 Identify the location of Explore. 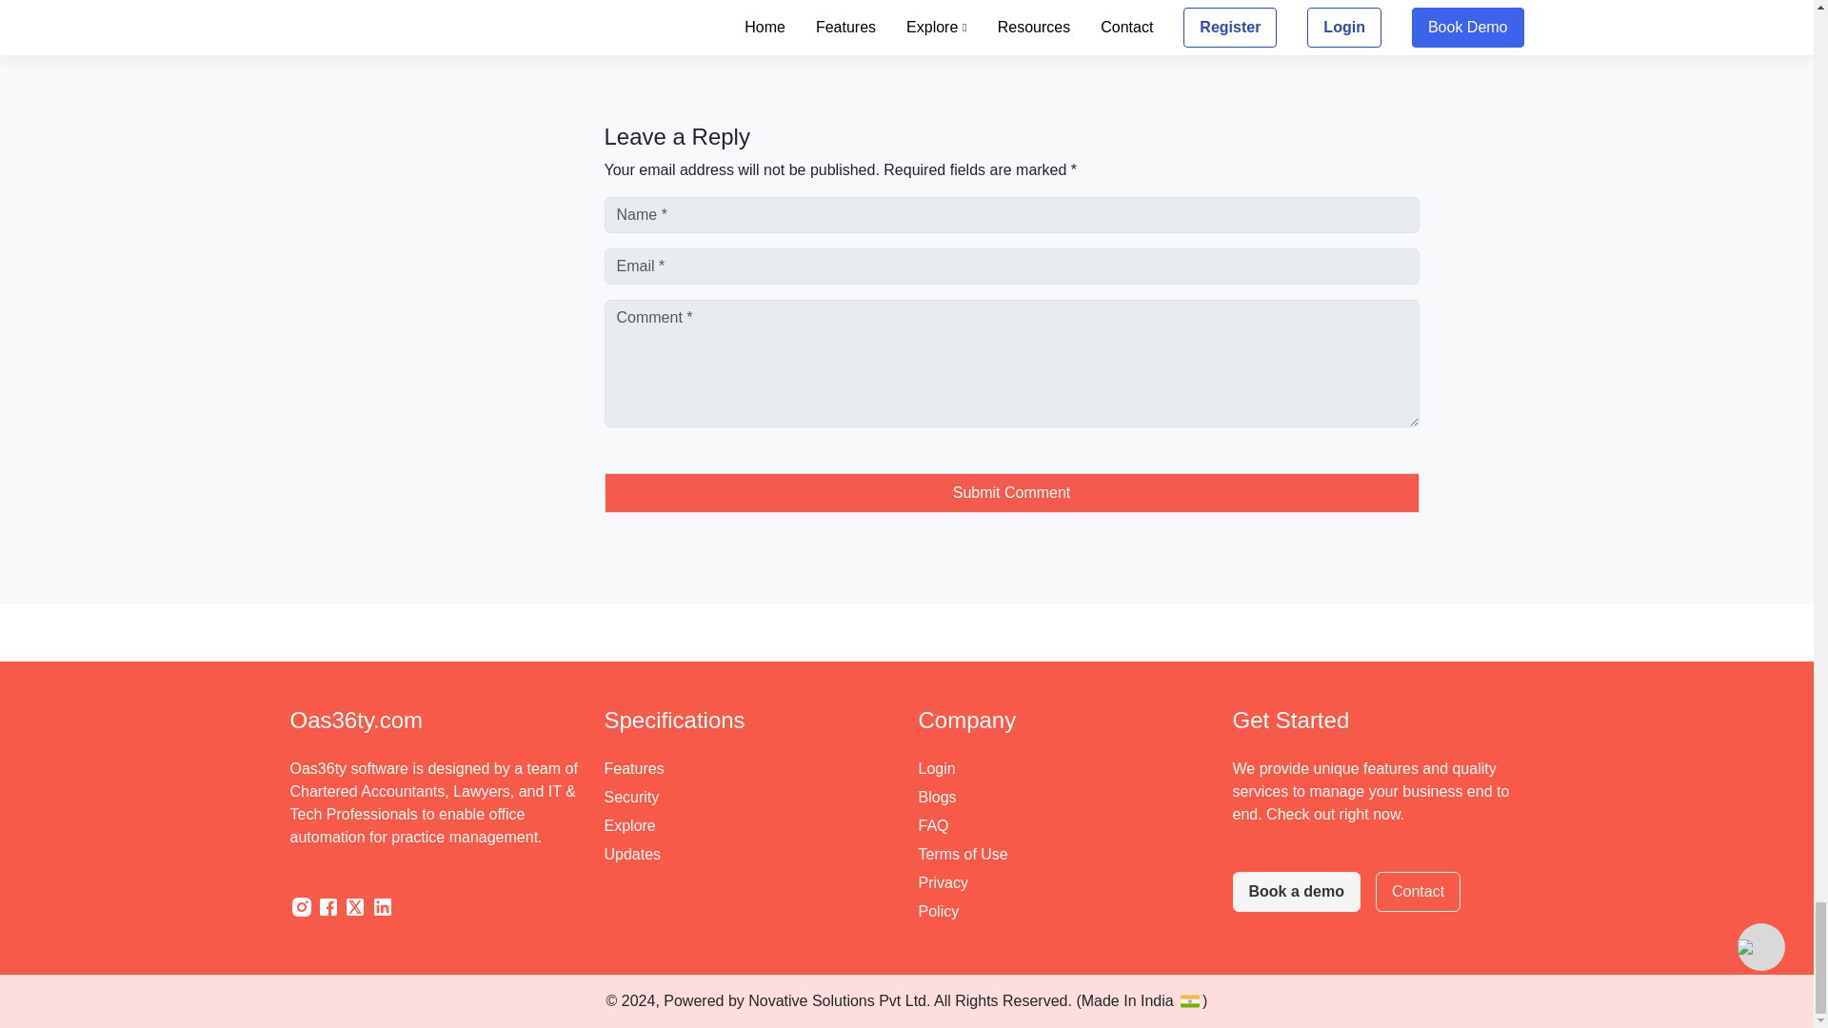
(628, 827).